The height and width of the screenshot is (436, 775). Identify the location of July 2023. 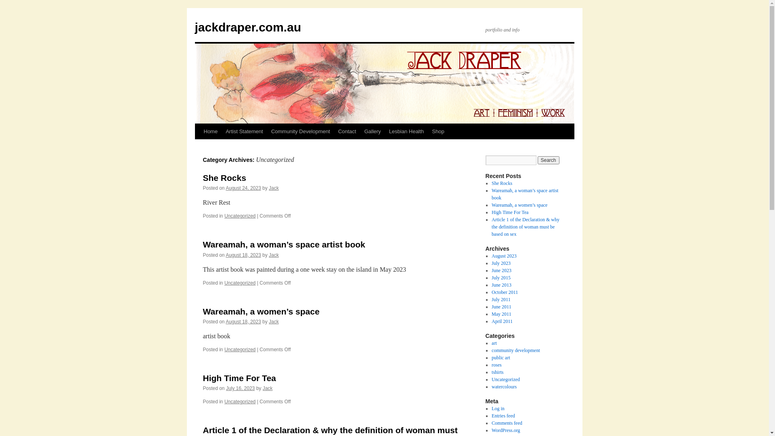
(501, 263).